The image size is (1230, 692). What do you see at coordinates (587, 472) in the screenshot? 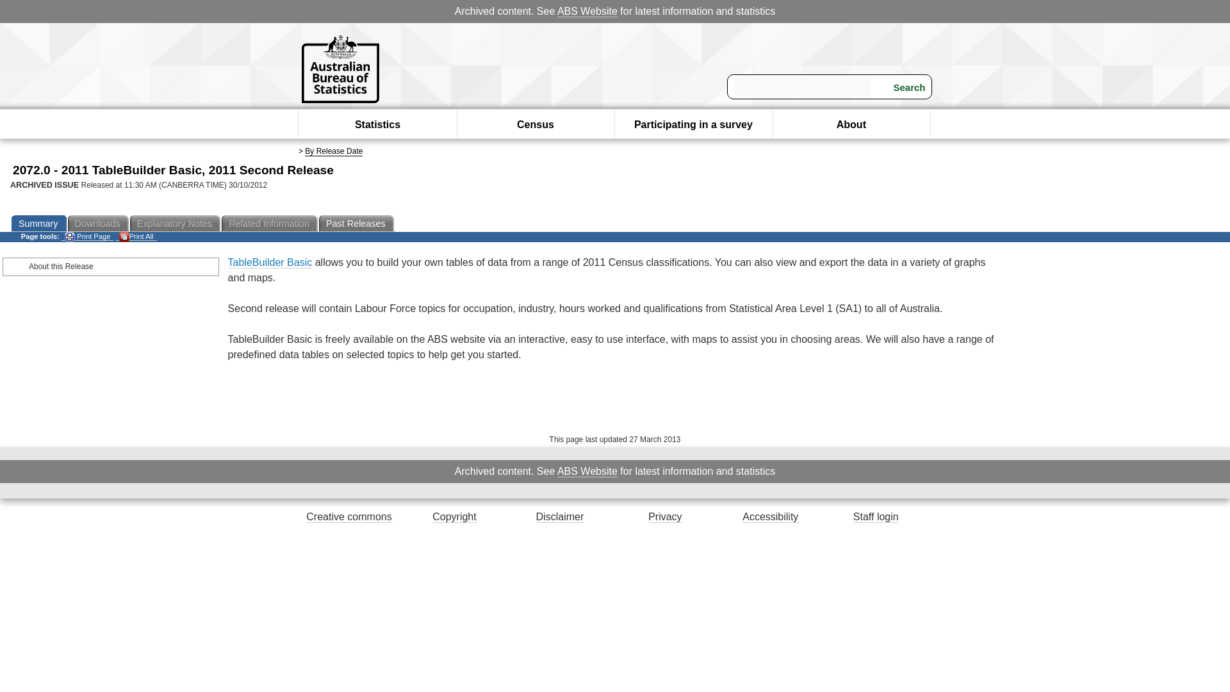
I see `ABS Website` at bounding box center [587, 472].